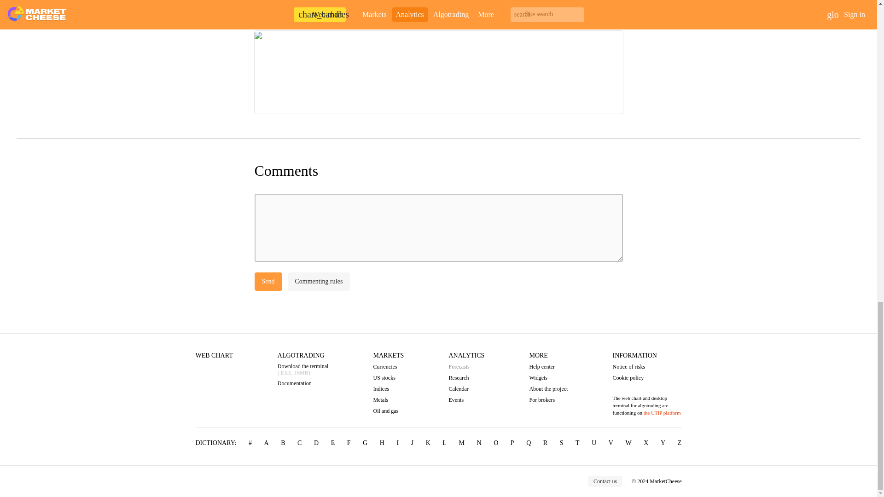 The image size is (884, 497). What do you see at coordinates (466, 389) in the screenshot?
I see `Calendar` at bounding box center [466, 389].